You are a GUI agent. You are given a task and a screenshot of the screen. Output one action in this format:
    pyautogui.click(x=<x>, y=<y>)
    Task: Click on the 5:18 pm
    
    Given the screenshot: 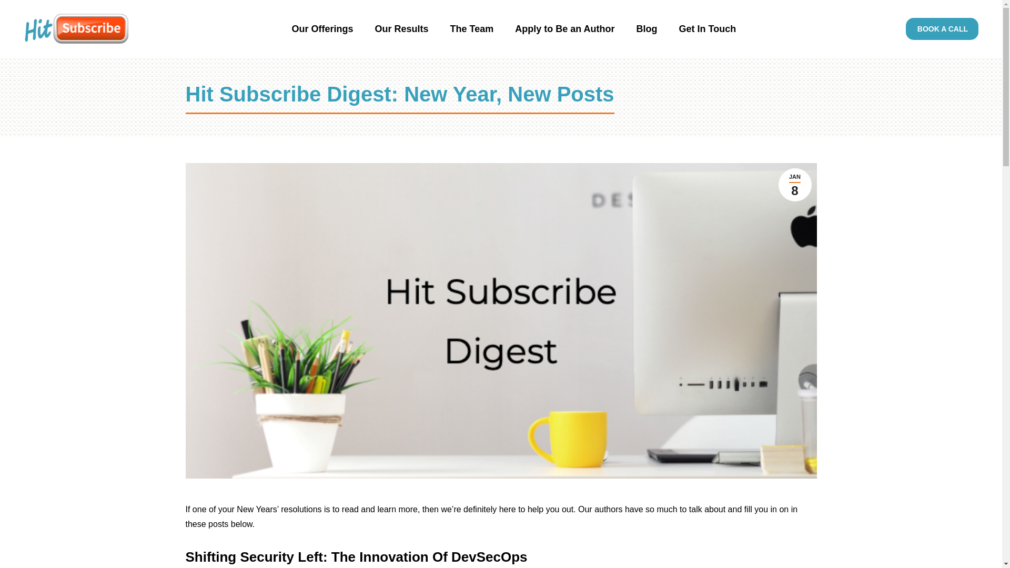 What is the action you would take?
    pyautogui.click(x=795, y=185)
    